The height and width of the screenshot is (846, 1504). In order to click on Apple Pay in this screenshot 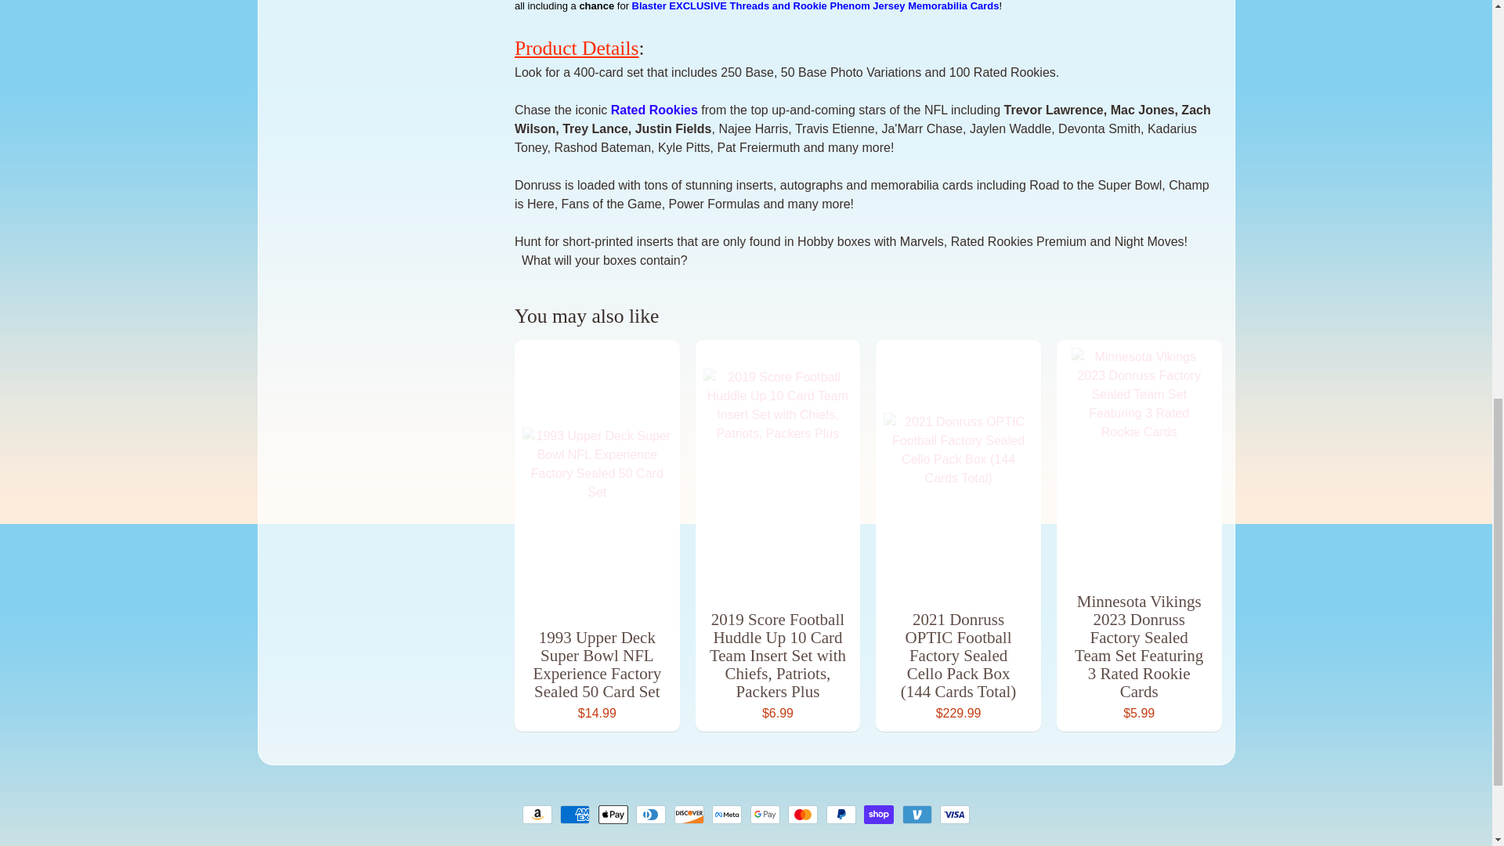, I will do `click(613, 815)`.